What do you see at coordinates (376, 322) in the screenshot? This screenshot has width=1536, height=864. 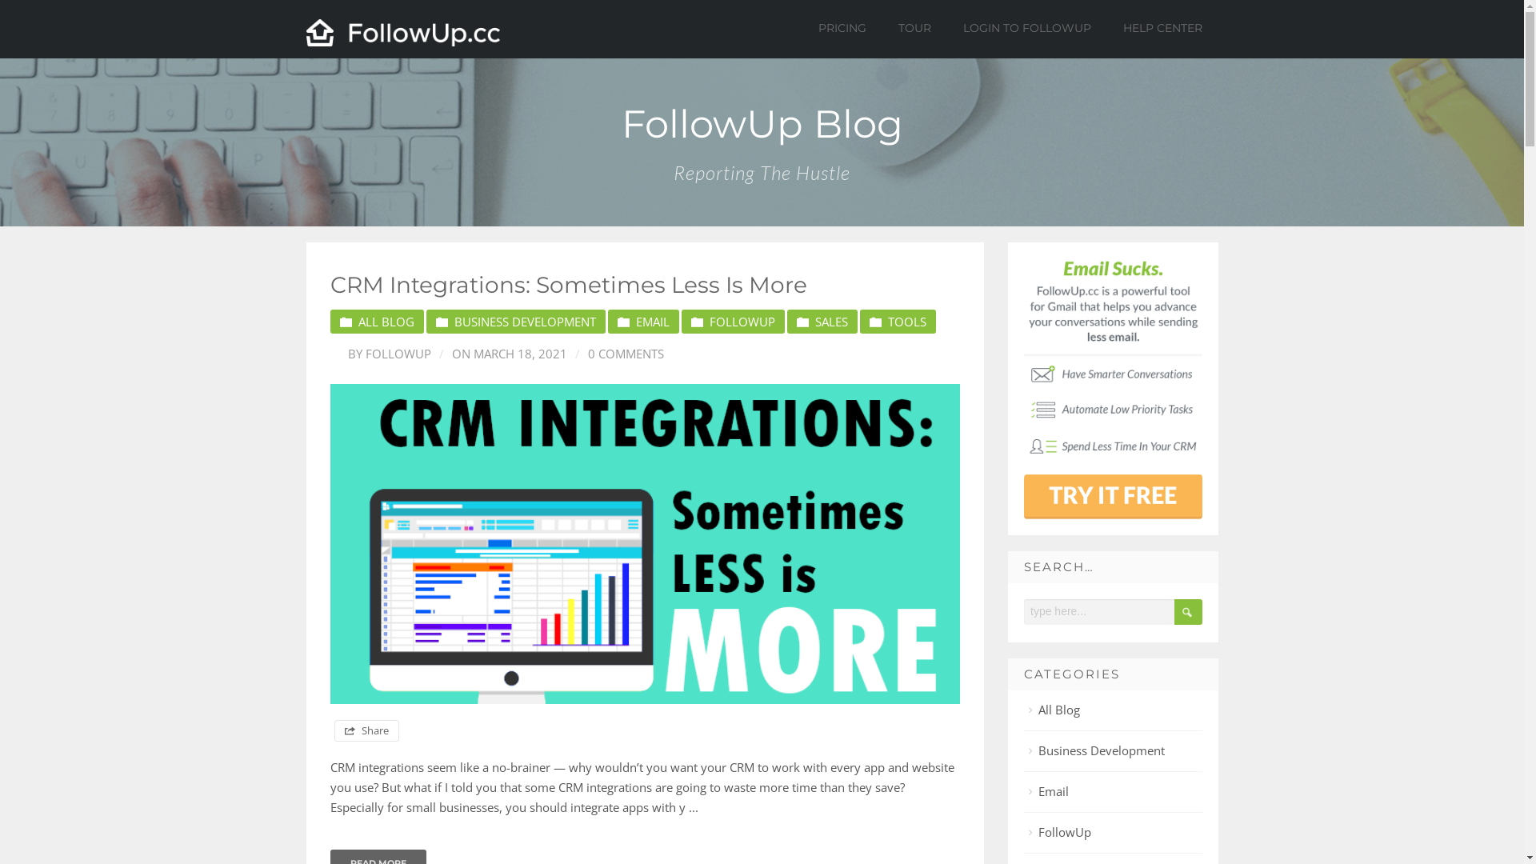 I see `ALL BLOG` at bounding box center [376, 322].